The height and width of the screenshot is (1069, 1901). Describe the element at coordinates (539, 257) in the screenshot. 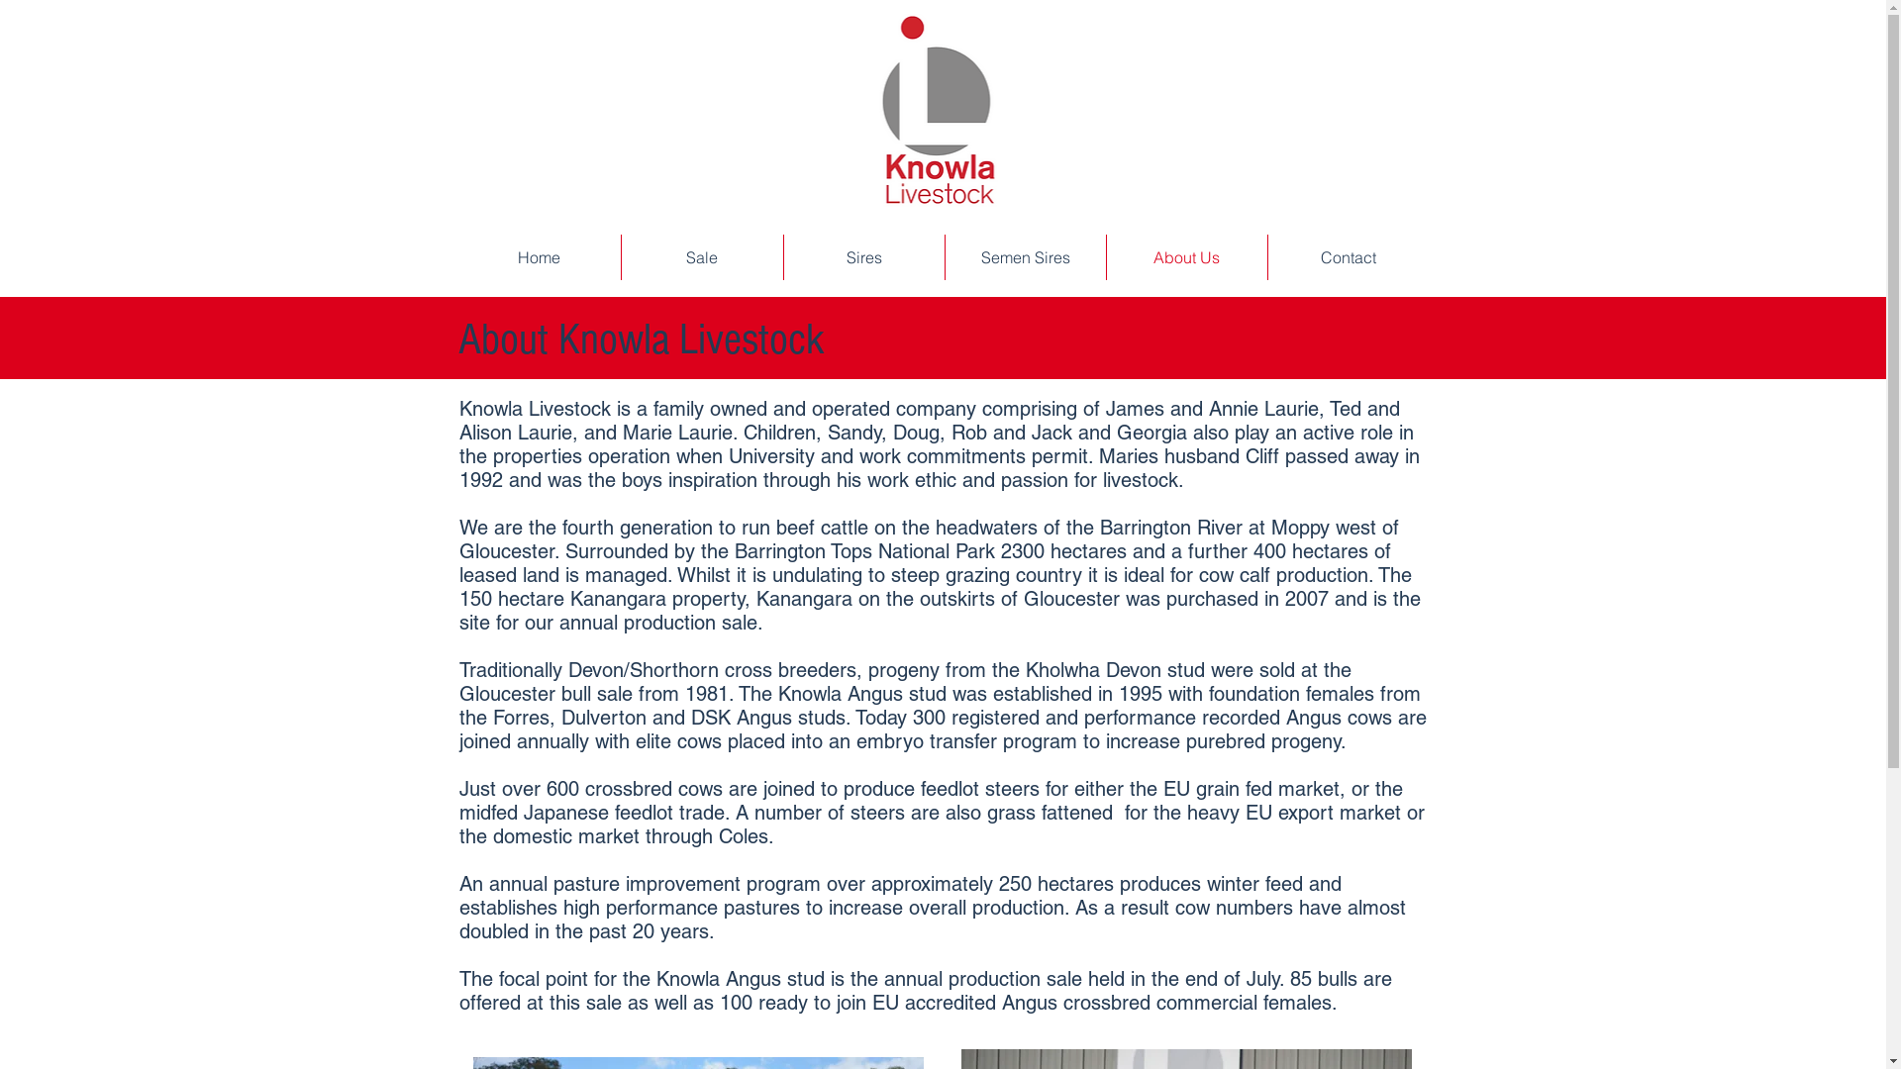

I see `Home` at that location.